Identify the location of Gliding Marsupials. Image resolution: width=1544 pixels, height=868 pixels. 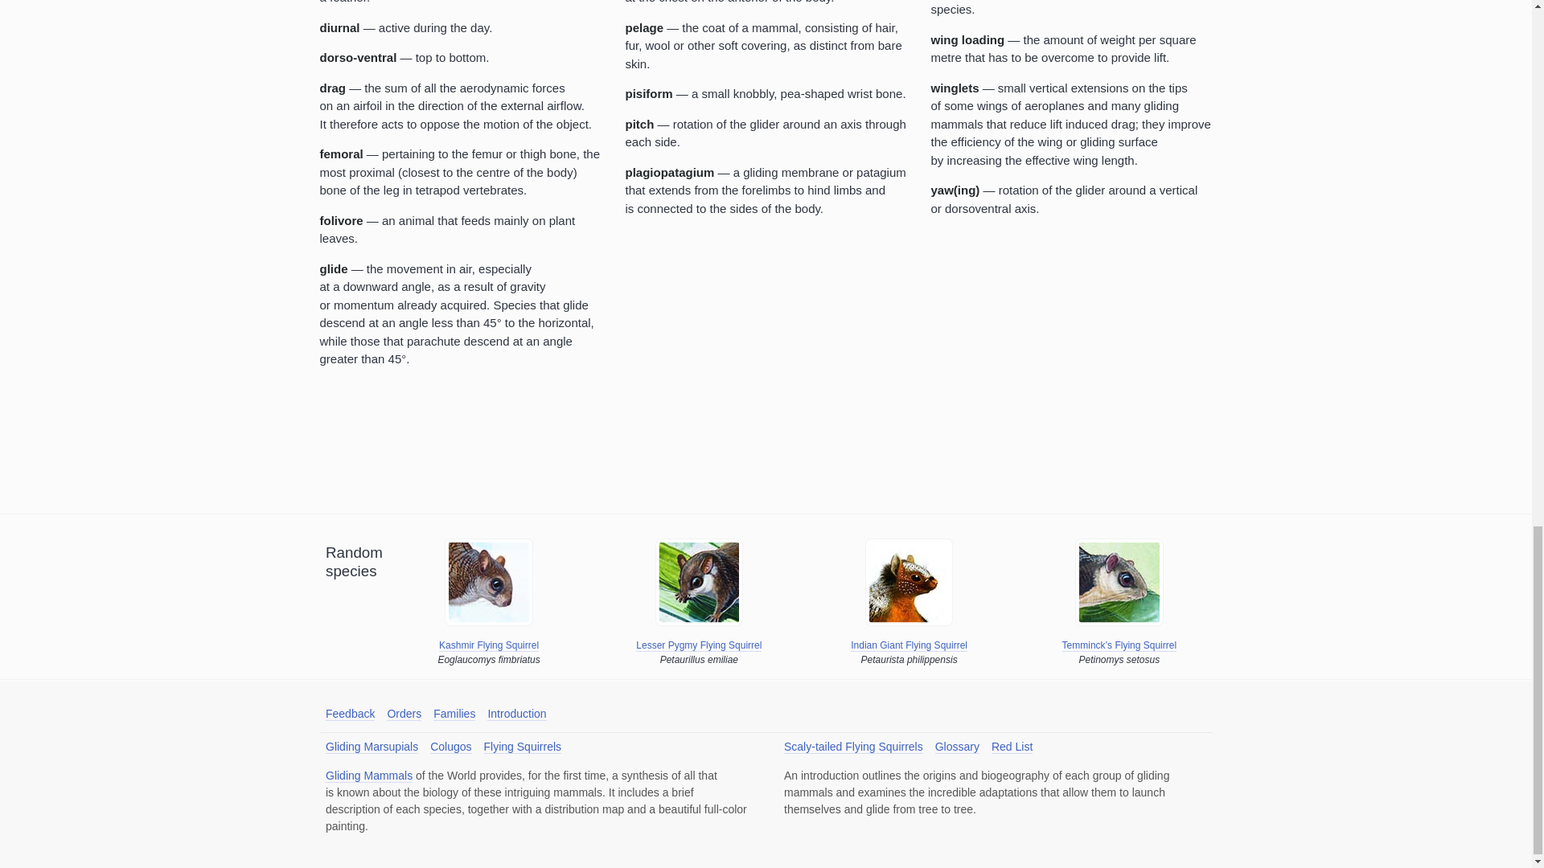
(372, 747).